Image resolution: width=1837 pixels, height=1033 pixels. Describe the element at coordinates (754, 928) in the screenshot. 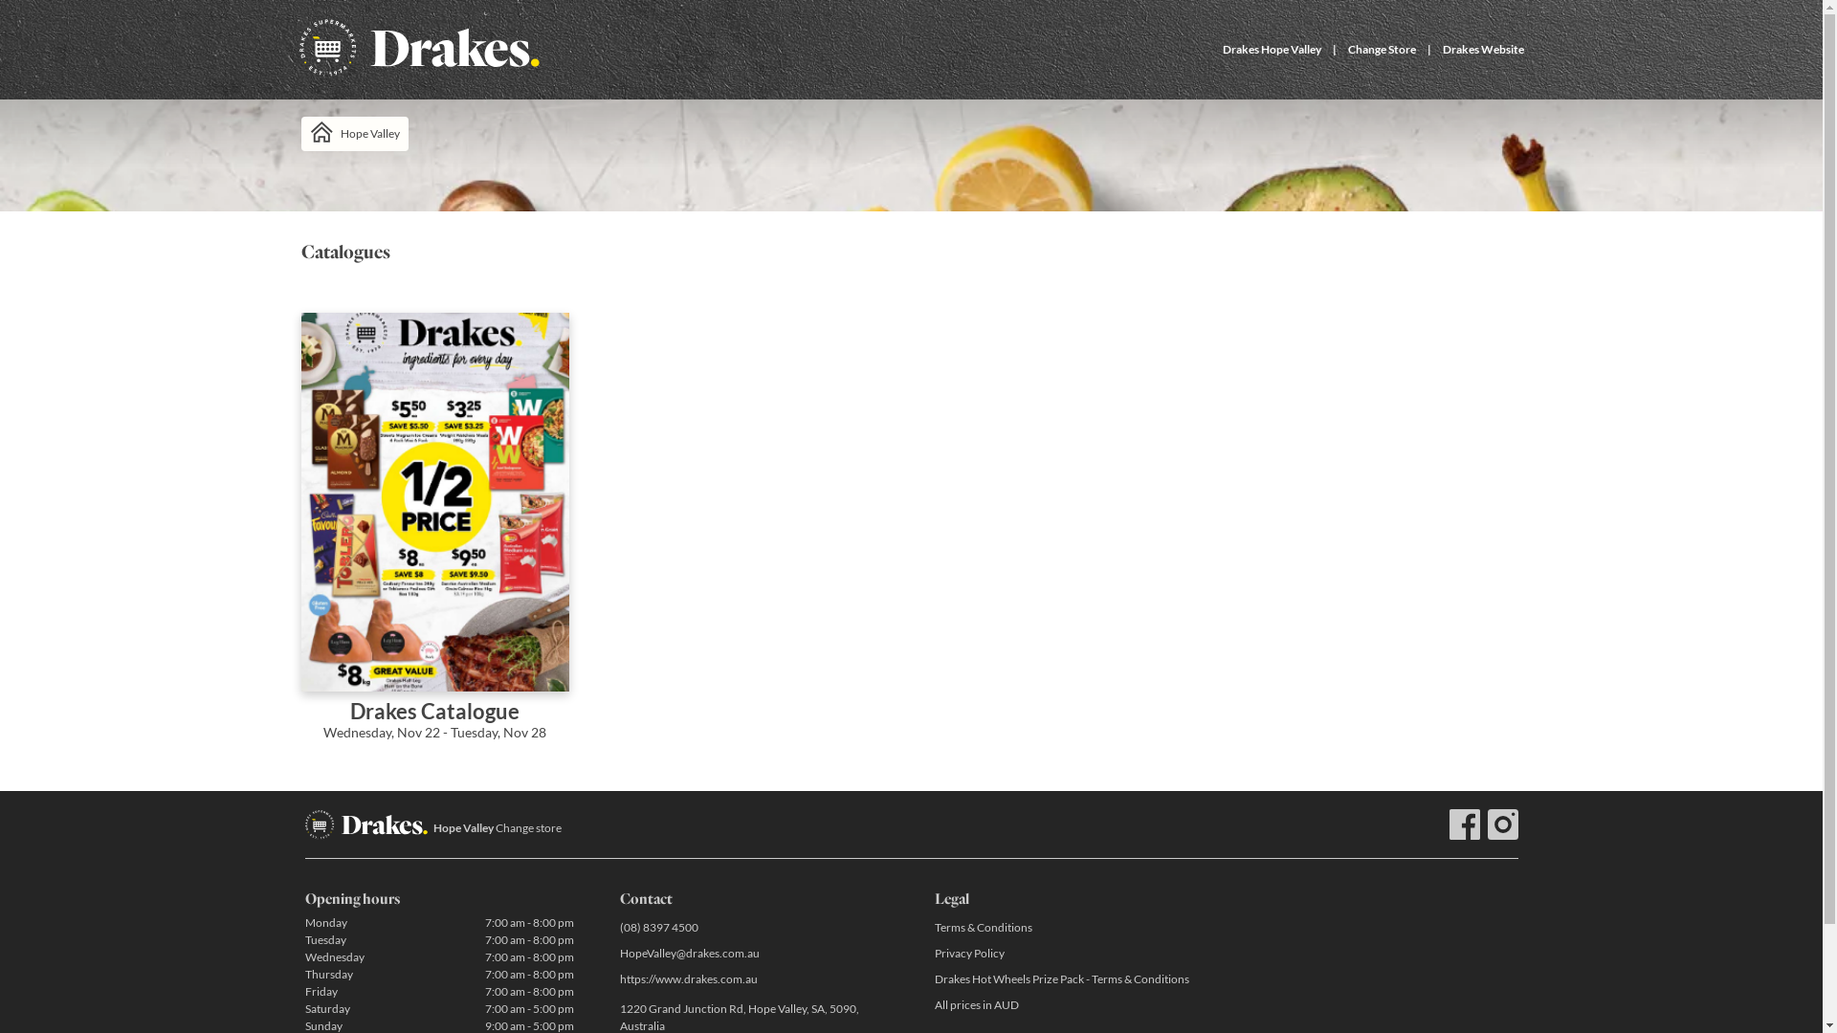

I see `(08) 8397 4500` at that location.